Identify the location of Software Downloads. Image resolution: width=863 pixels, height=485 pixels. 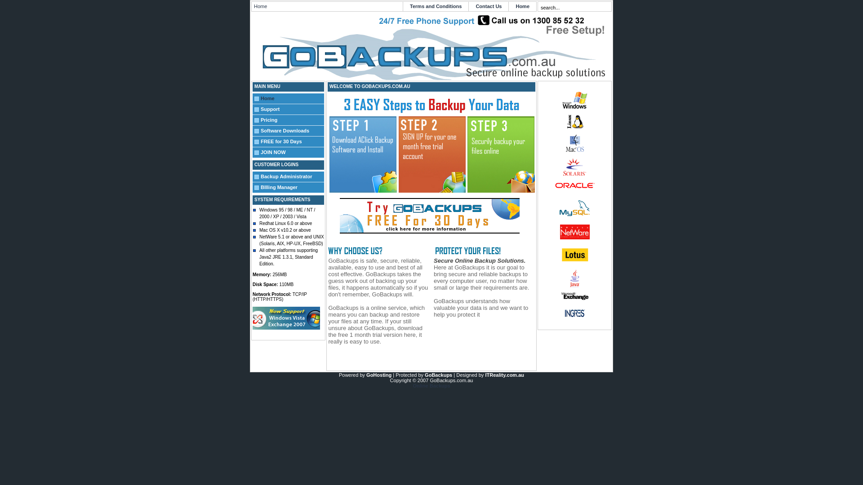
(292, 131).